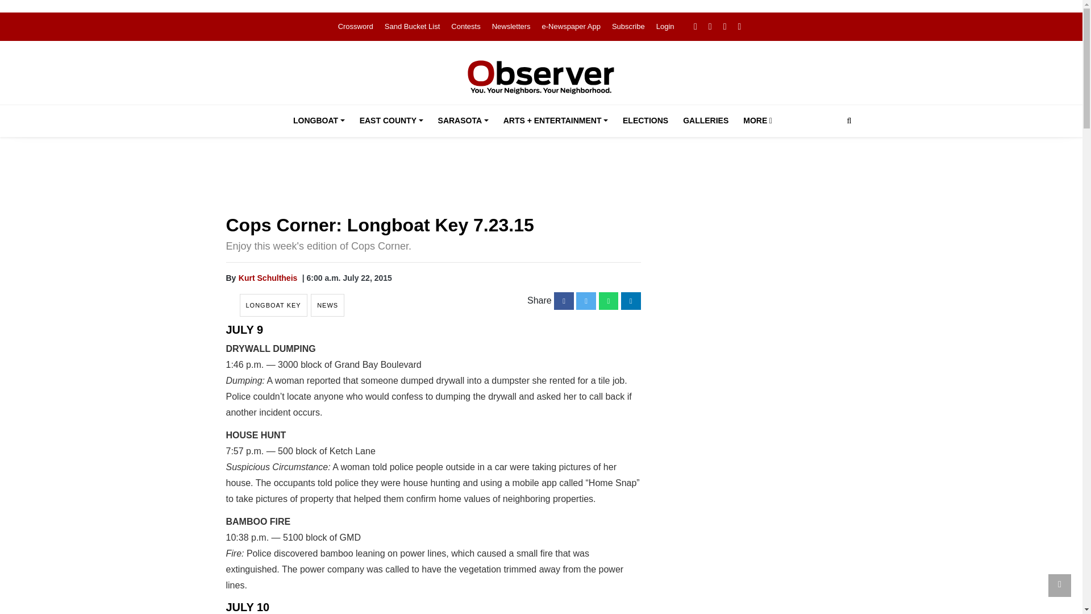 The width and height of the screenshot is (1091, 614). Describe the element at coordinates (542, 178) in the screenshot. I see `3rd party ad content` at that location.